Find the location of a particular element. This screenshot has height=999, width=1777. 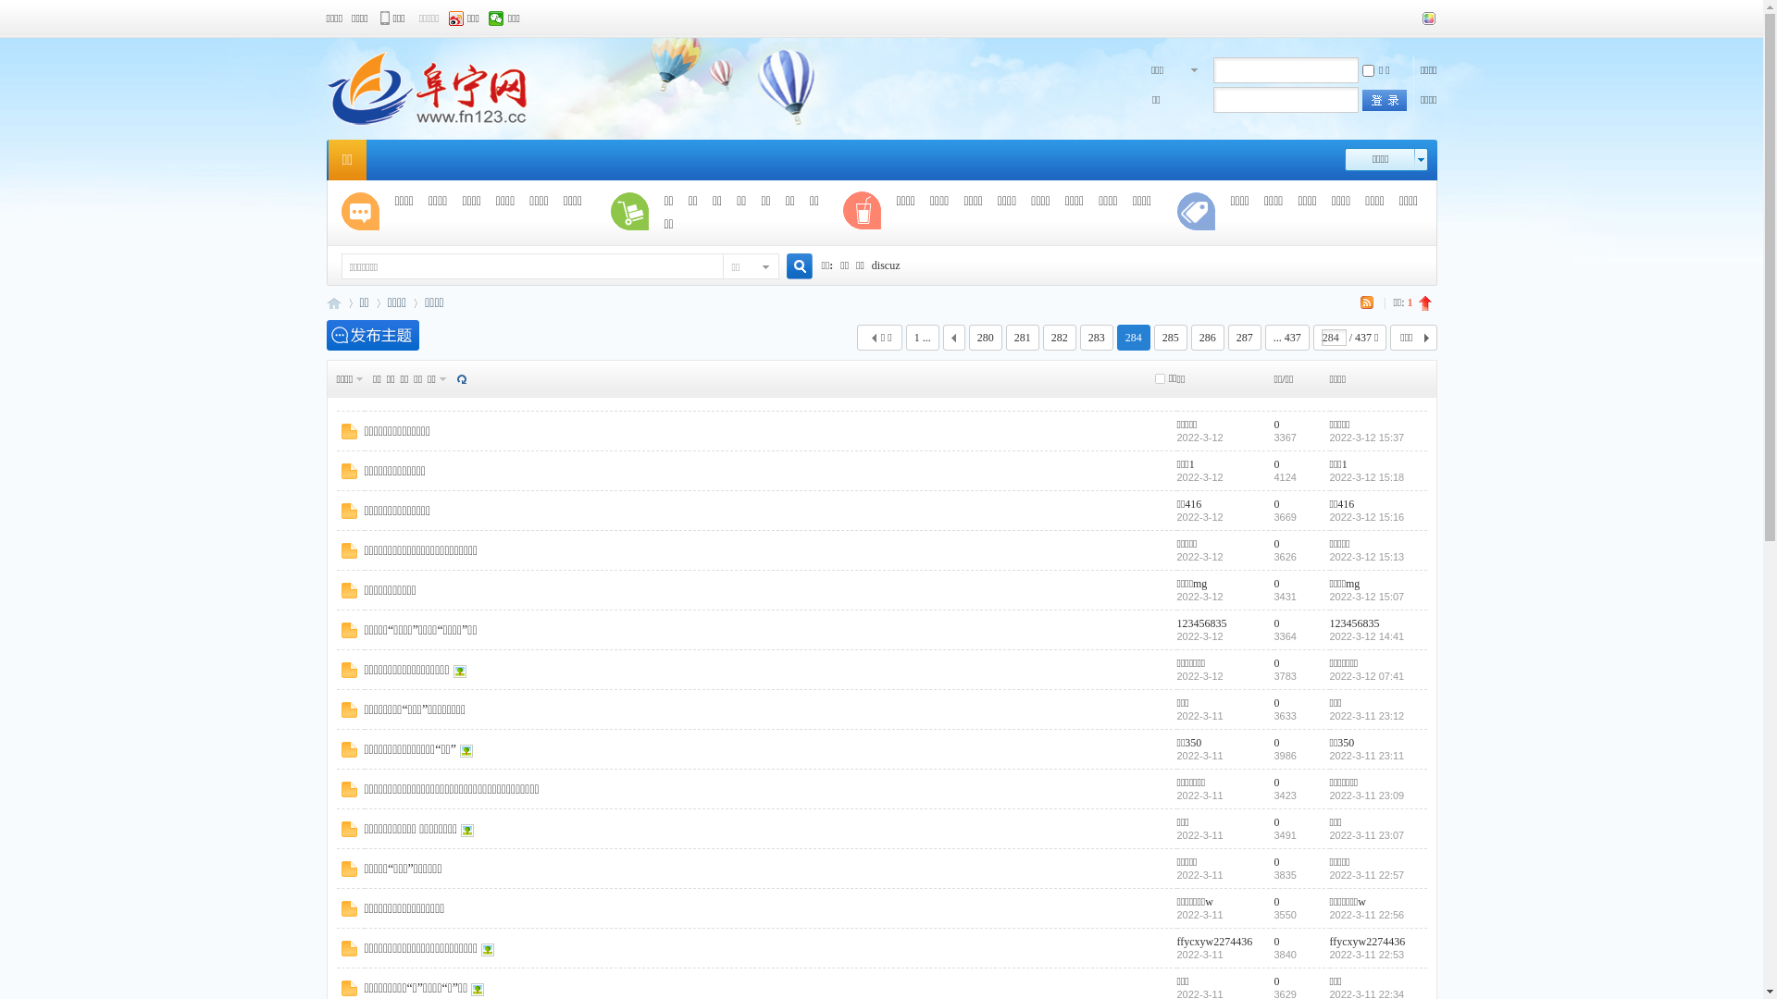

0 is located at coordinates (1276, 663).